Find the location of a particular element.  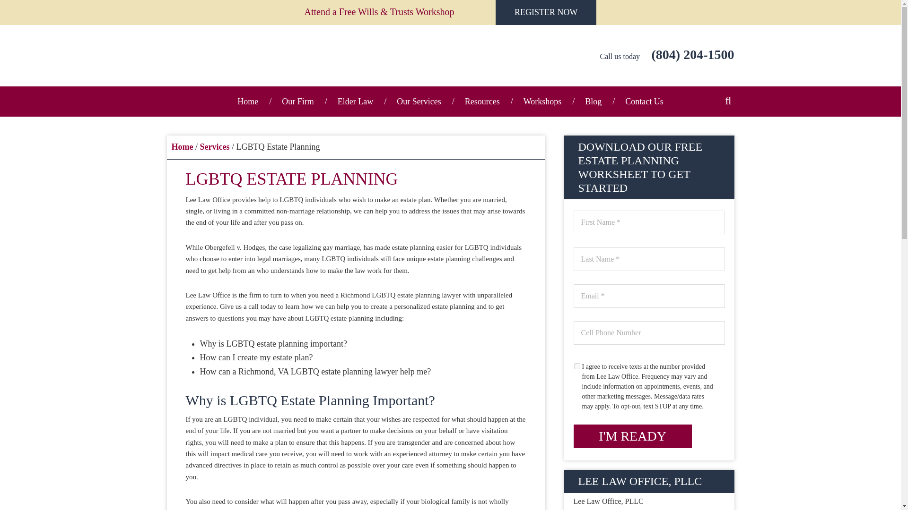

Elder Law is located at coordinates (356, 101).